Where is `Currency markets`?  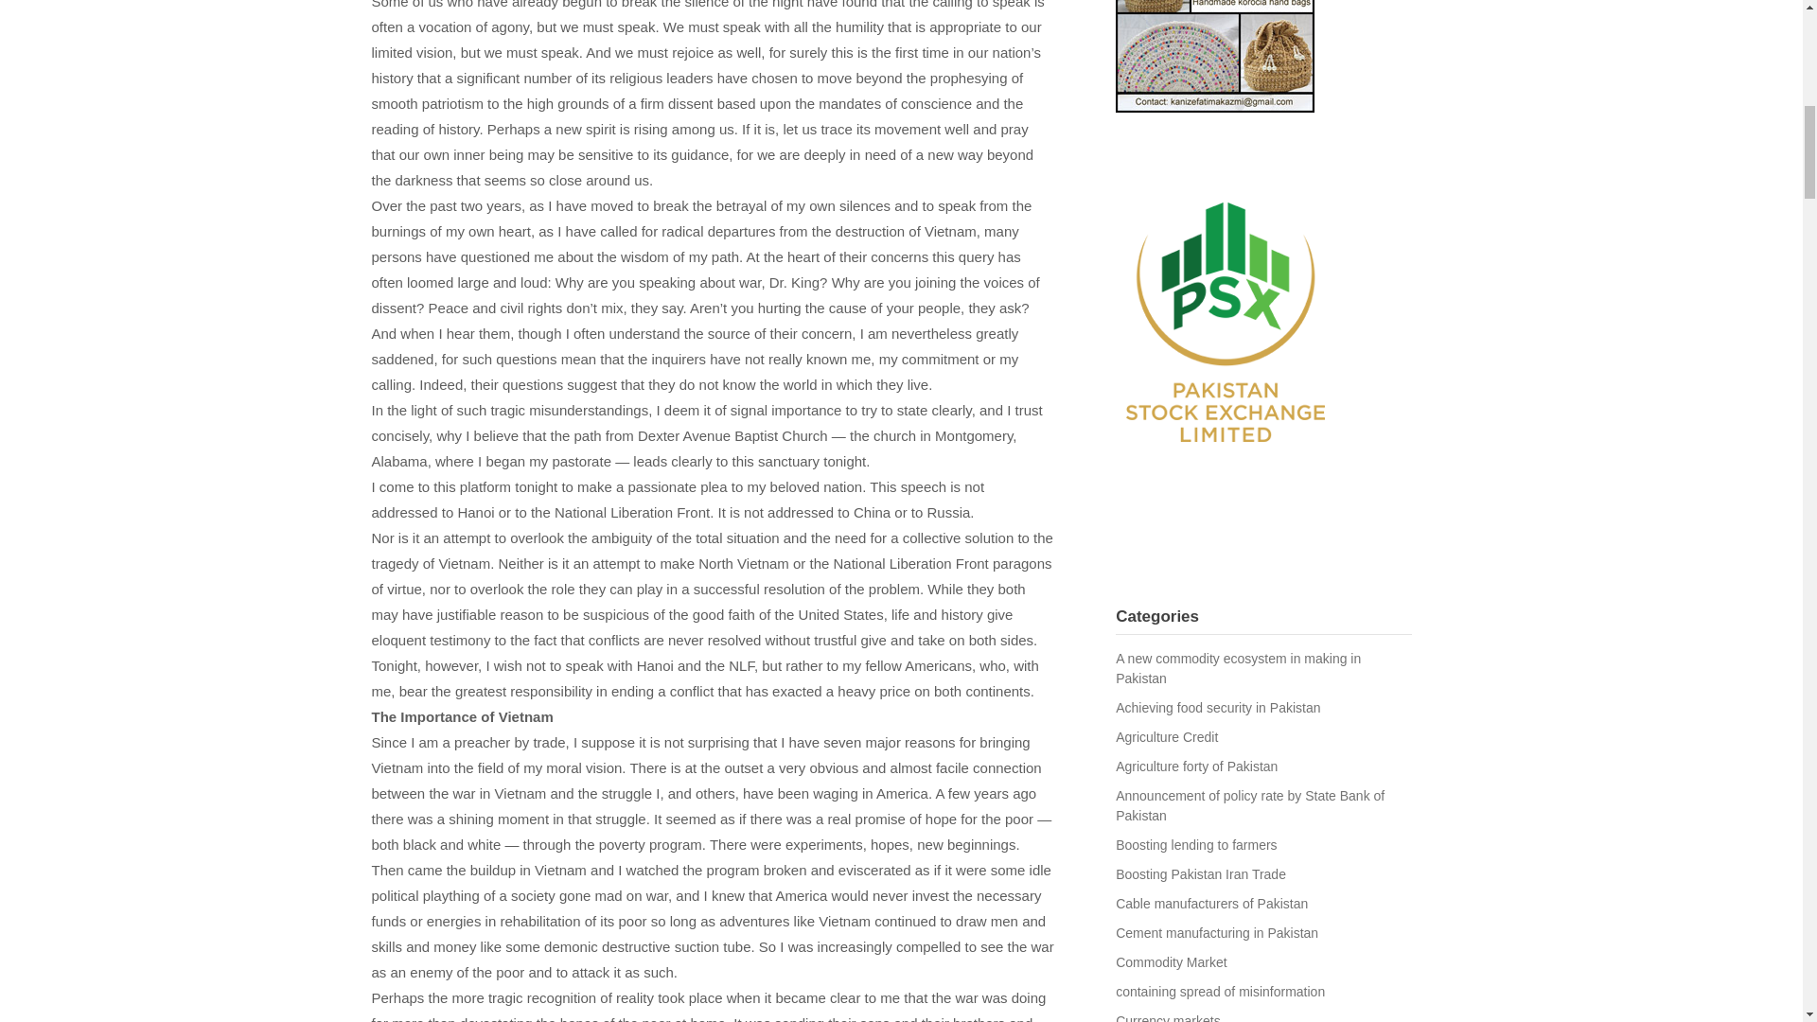 Currency markets is located at coordinates (1167, 1018).